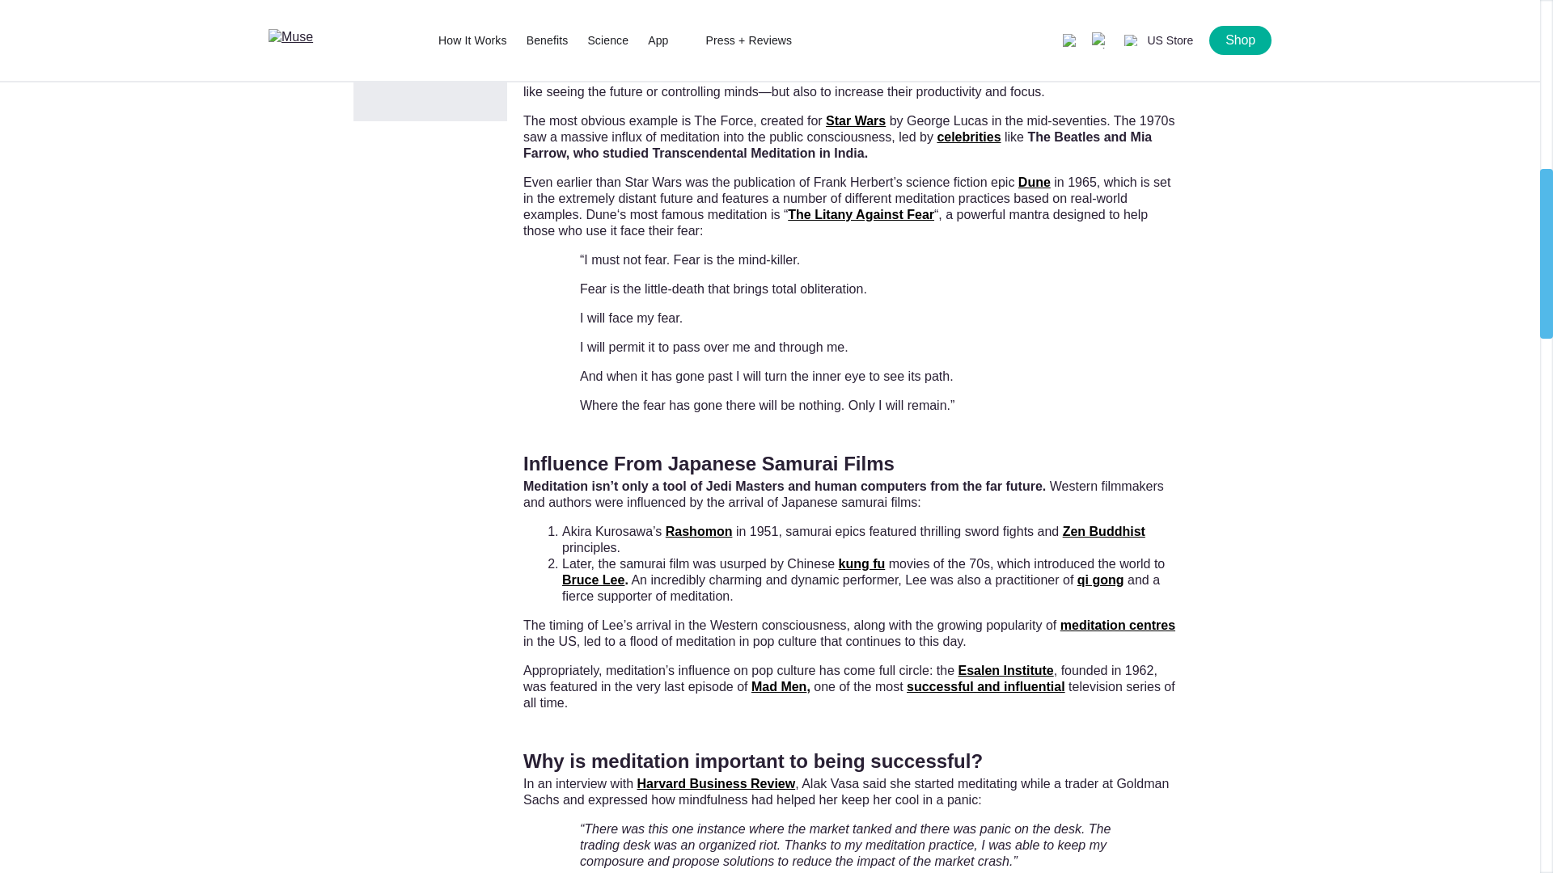  I want to click on kung fu, so click(861, 564).